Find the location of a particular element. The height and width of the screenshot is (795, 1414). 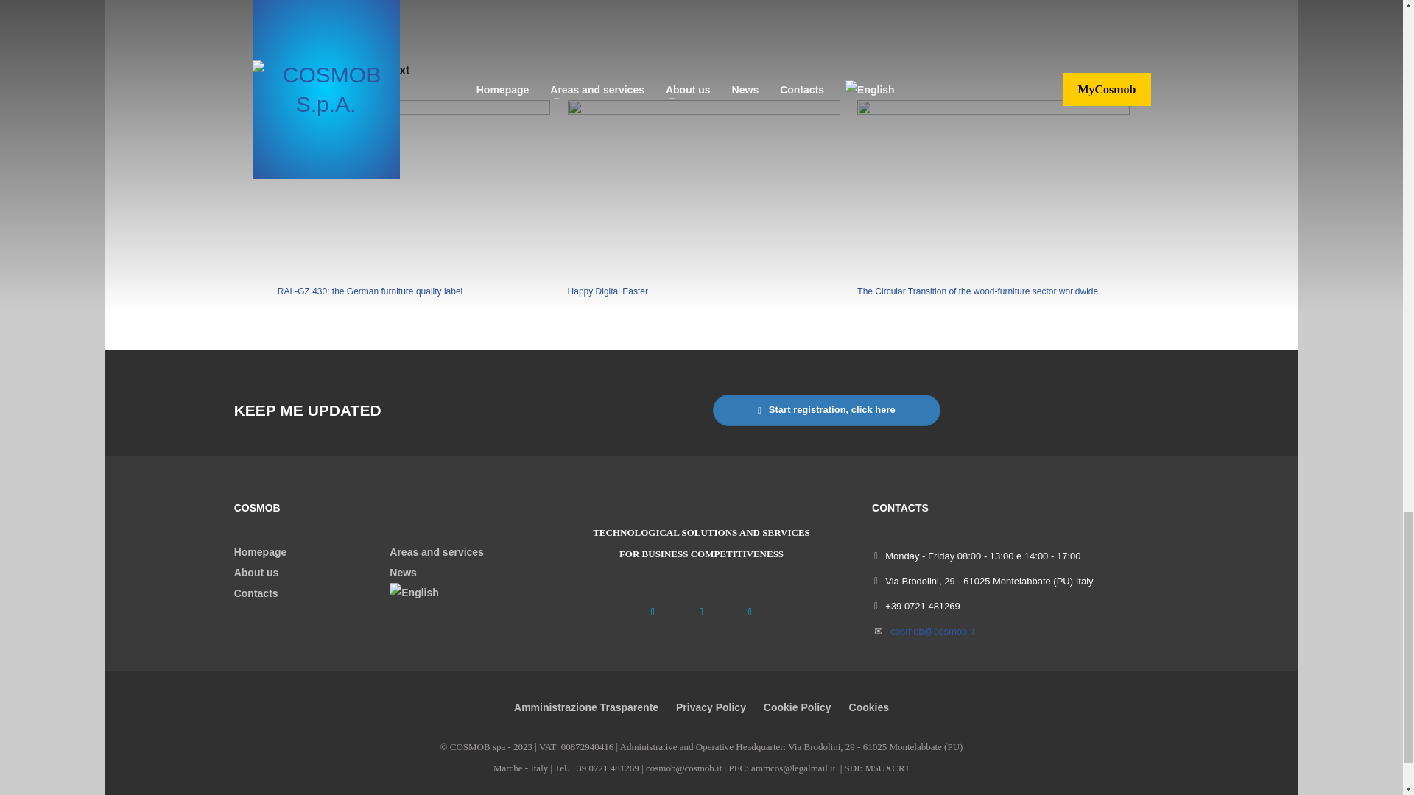

Click me is located at coordinates (289, 15).